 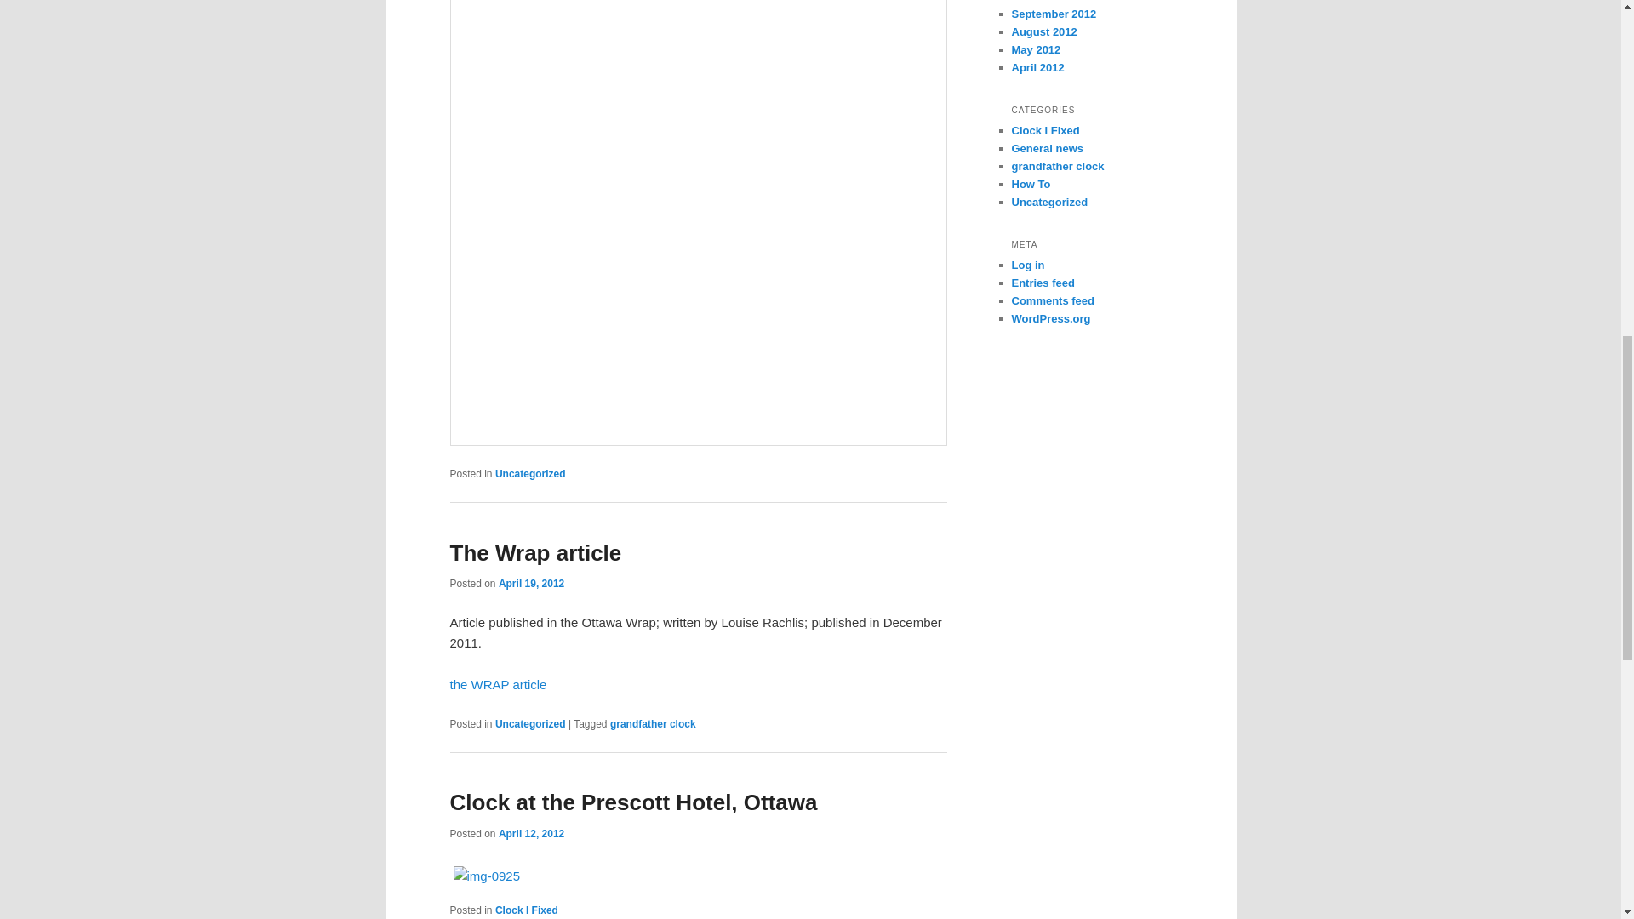 I want to click on 2-face clock; Preston Hotel, Ottawa, so click(x=488, y=876).